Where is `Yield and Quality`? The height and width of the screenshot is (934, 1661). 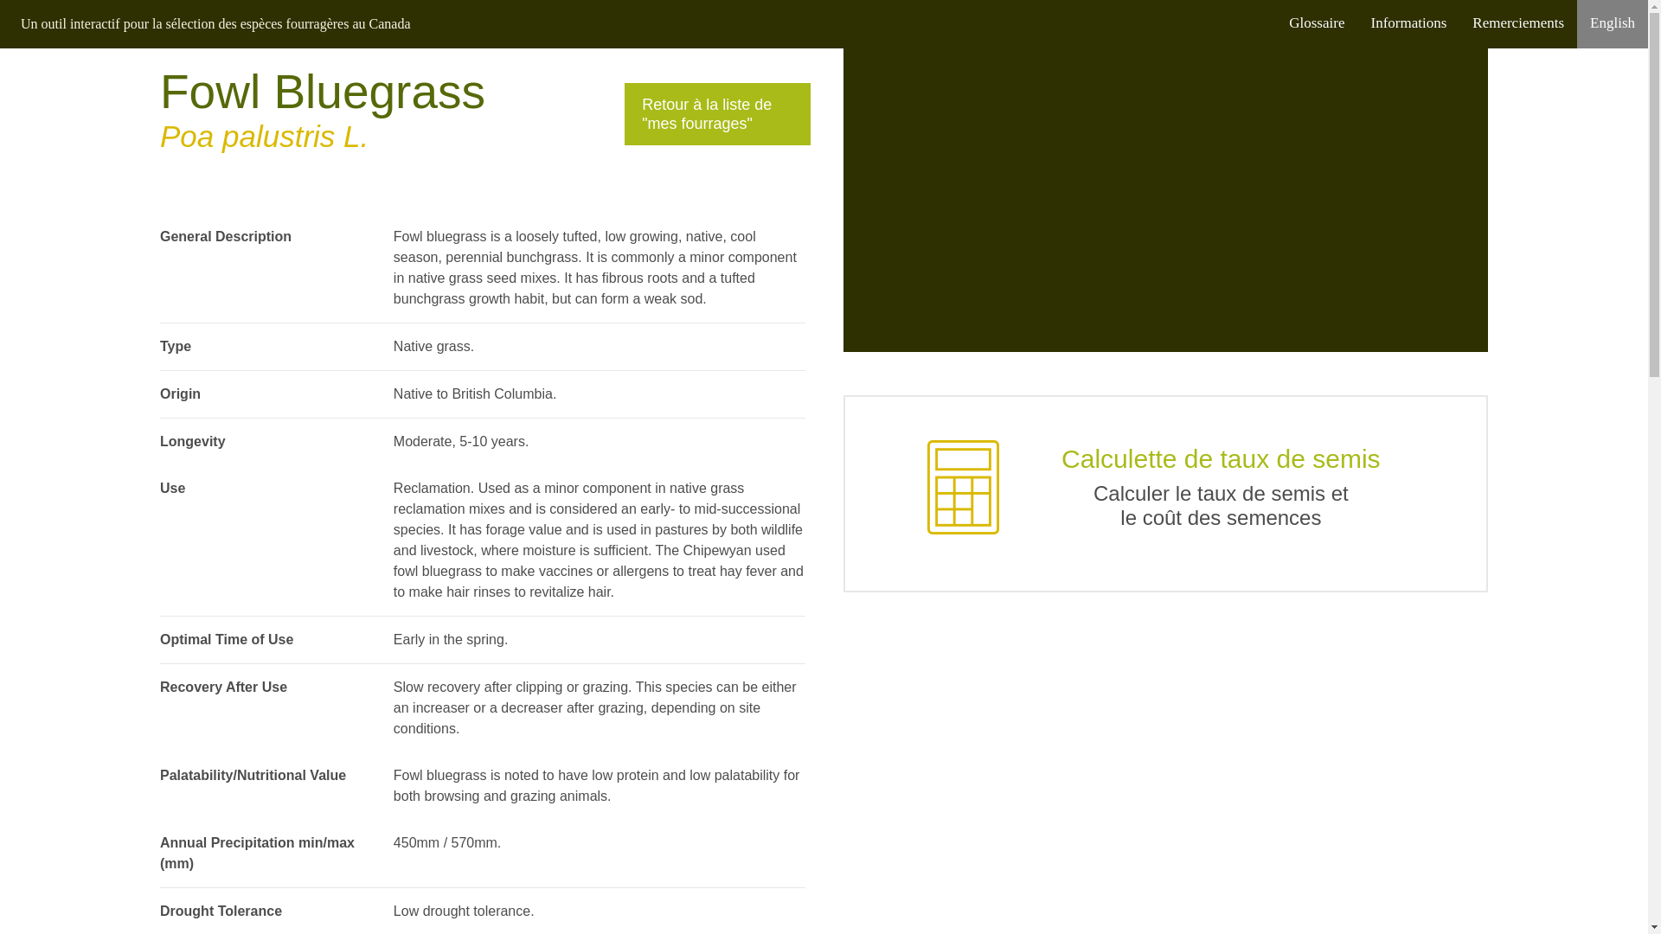
Yield and Quality is located at coordinates (483, 786).